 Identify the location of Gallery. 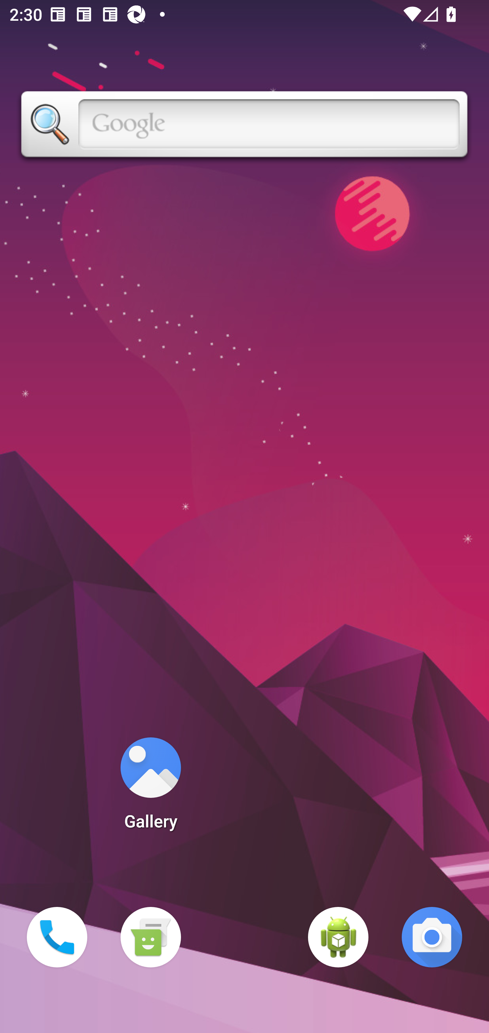
(150, 788).